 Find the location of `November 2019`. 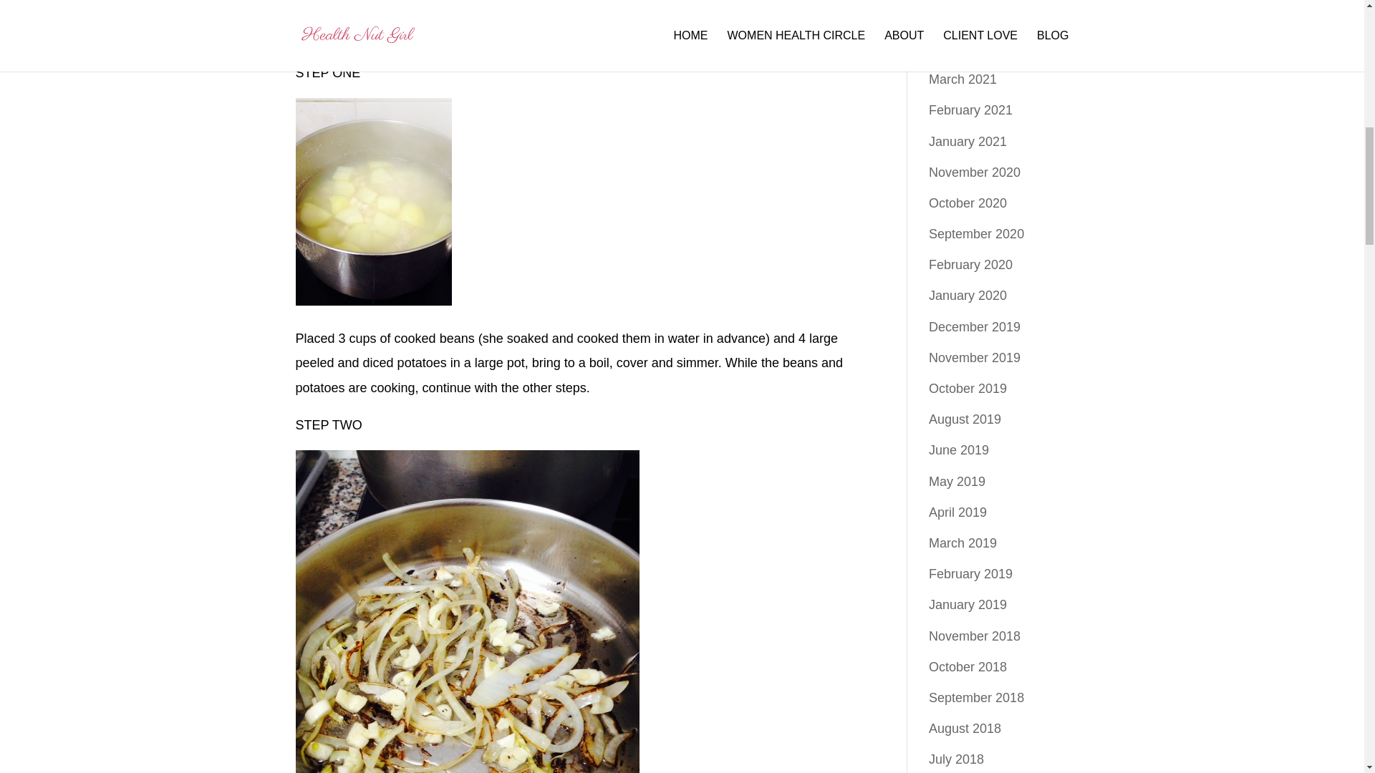

November 2019 is located at coordinates (974, 358).